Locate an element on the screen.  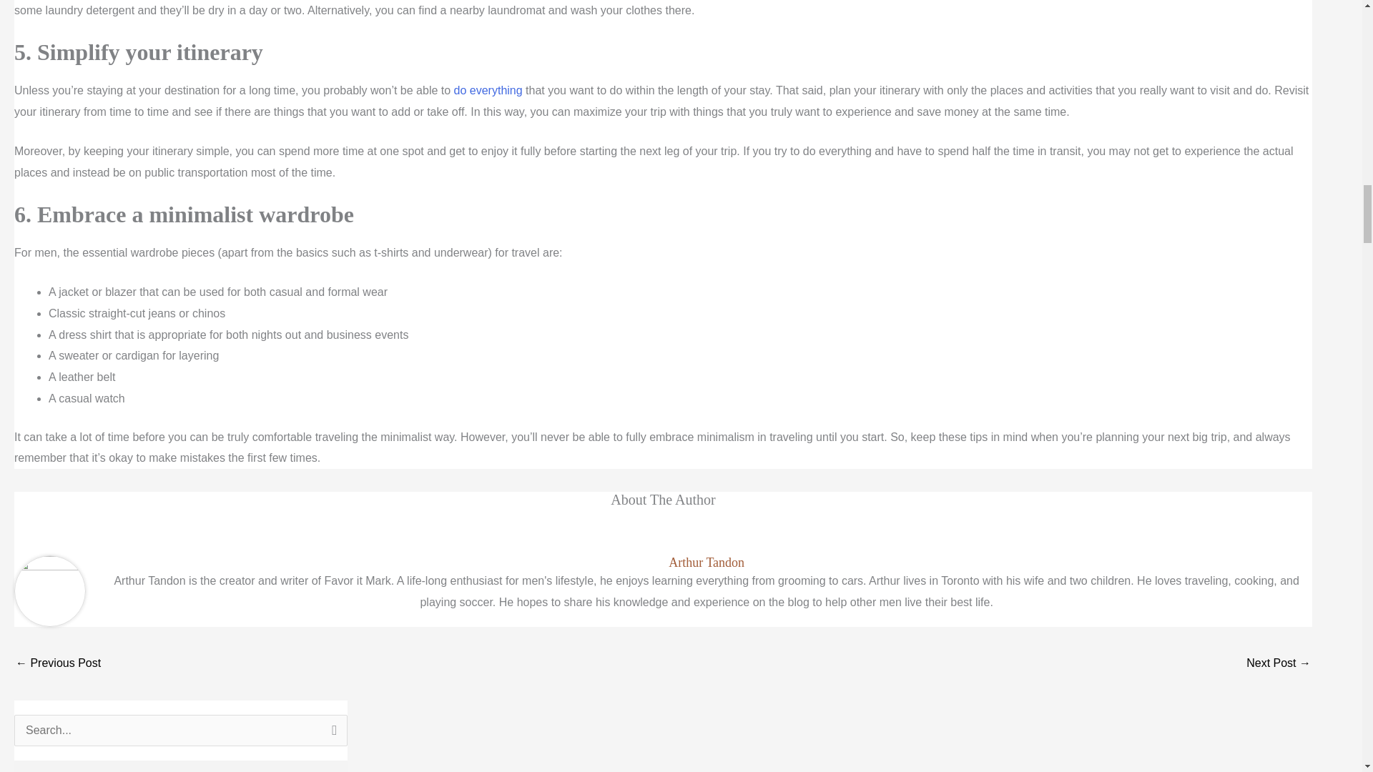
Men and Cars: Which Models Are the Best for Men? is located at coordinates (1279, 665).